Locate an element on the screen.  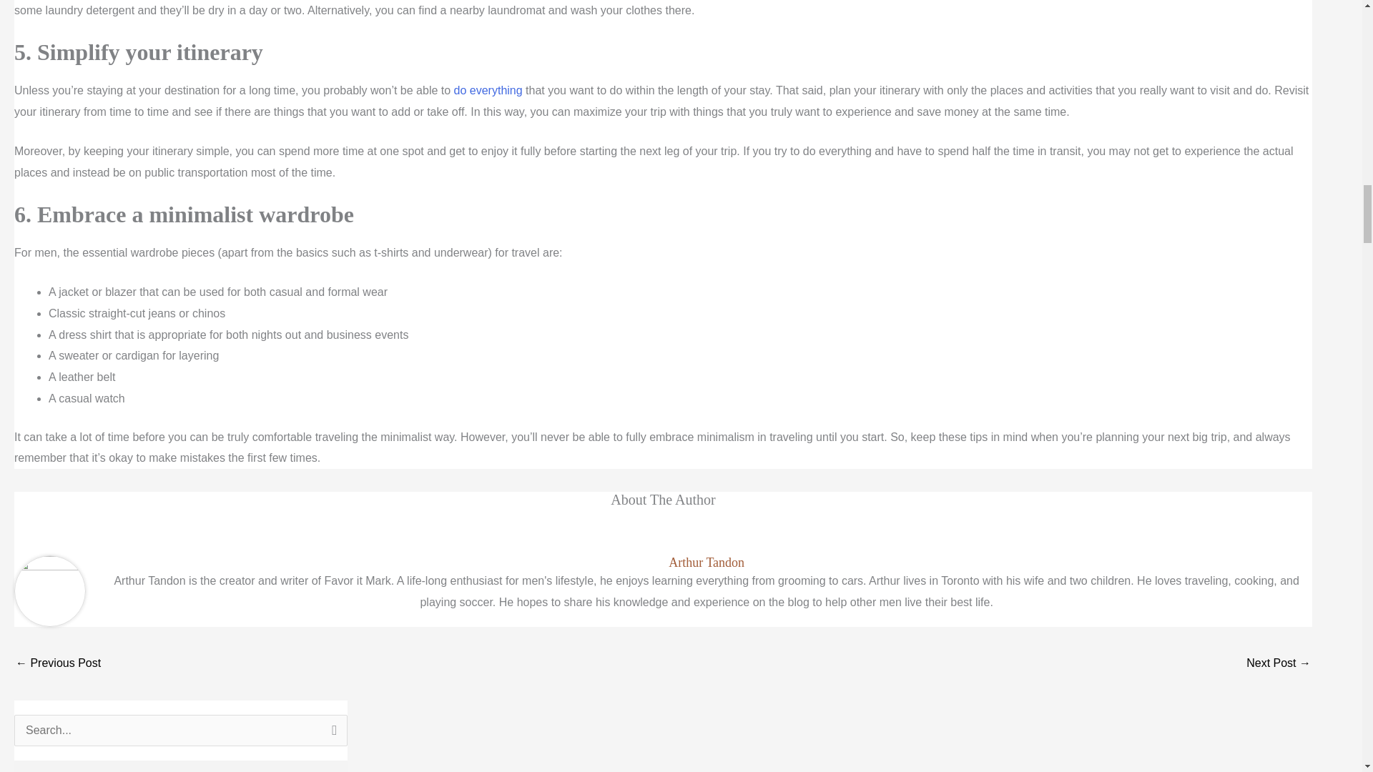
Men and Cars: Which Models Are the Best for Men? is located at coordinates (1279, 665).